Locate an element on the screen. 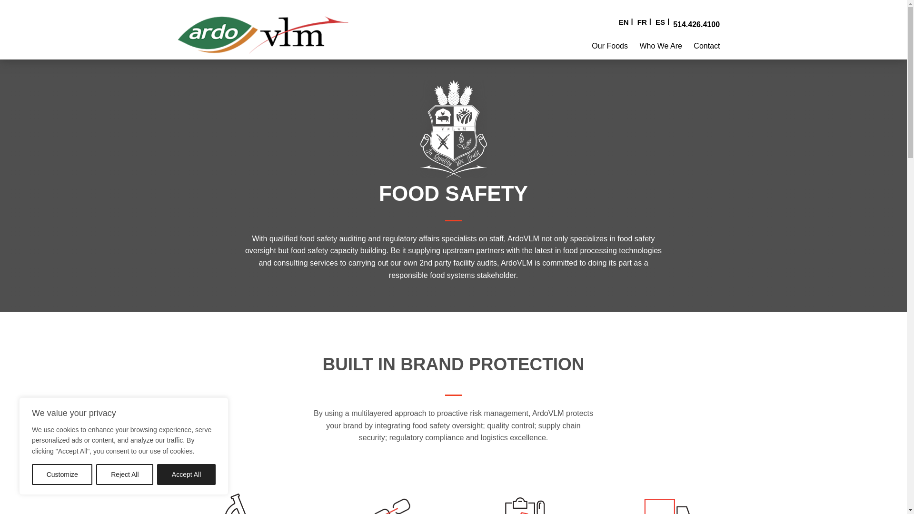 The height and width of the screenshot is (514, 914). Reject All is located at coordinates (125, 474).